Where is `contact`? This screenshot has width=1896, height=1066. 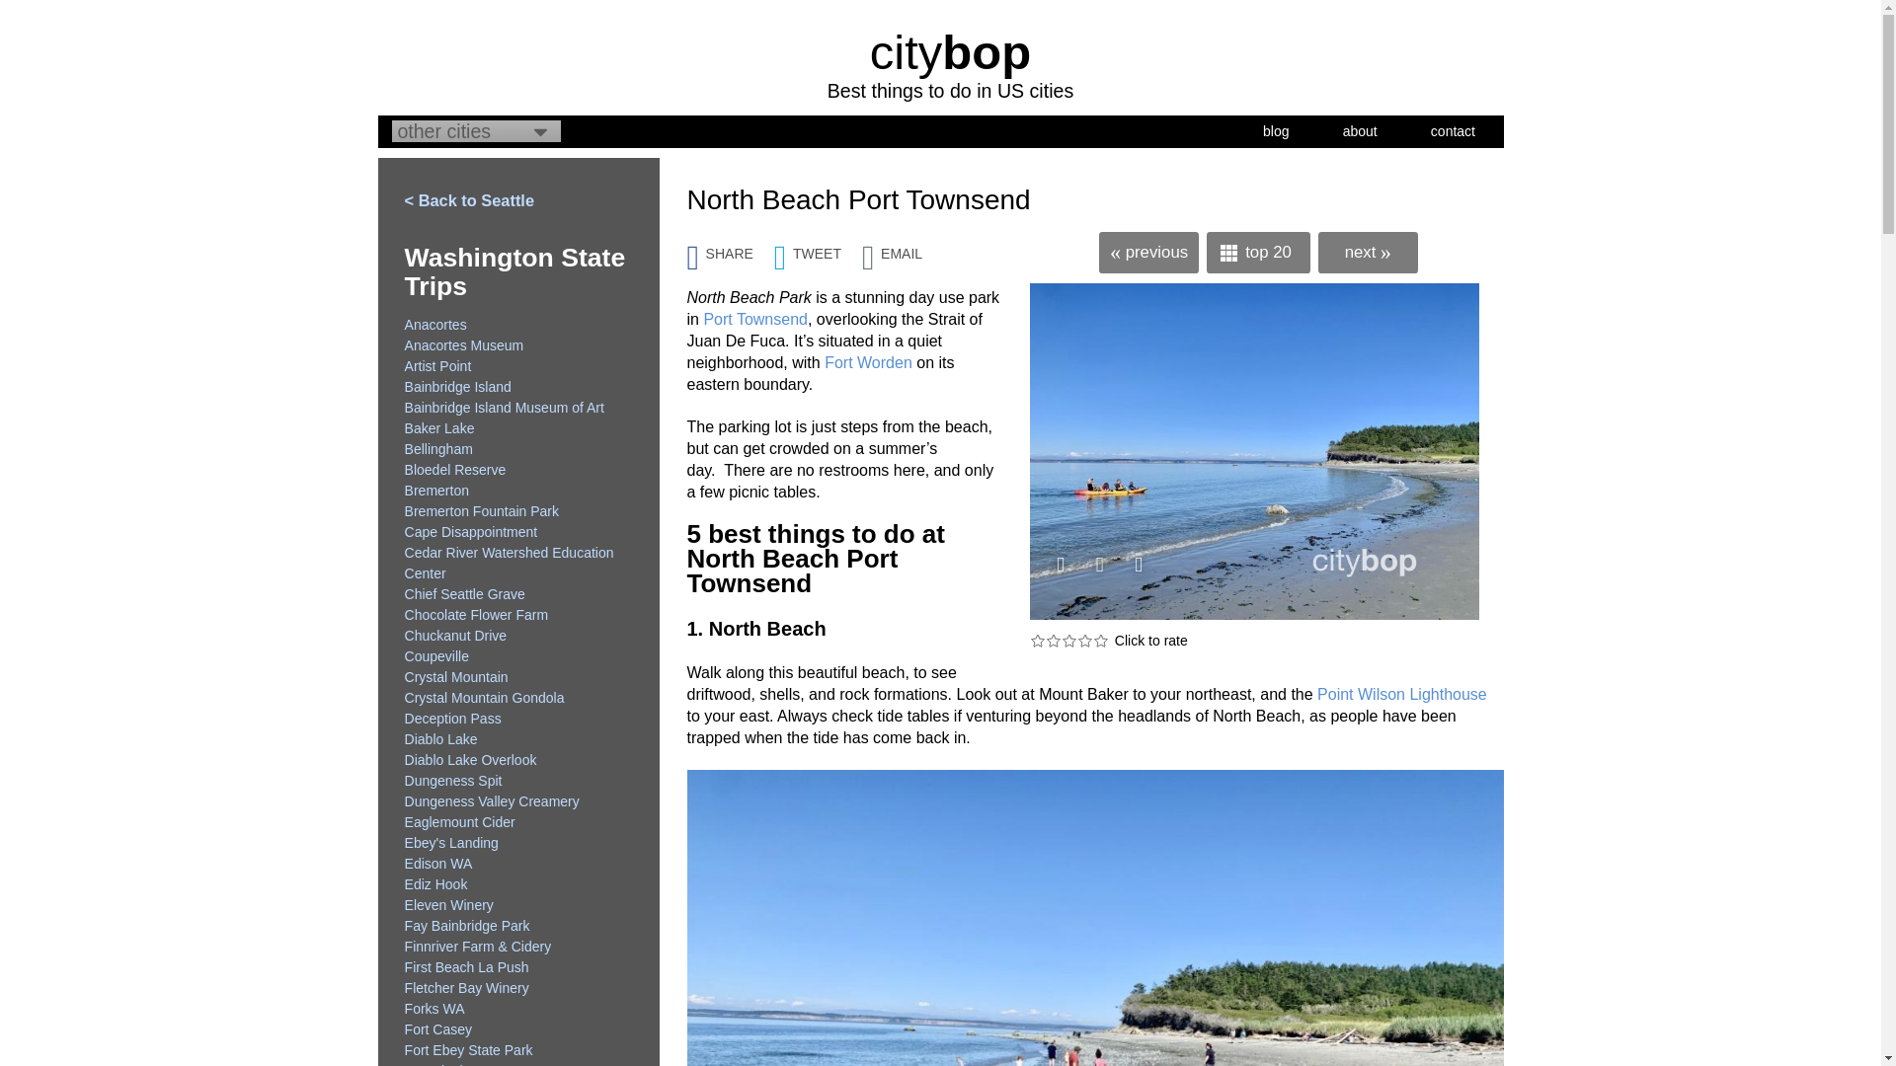 contact is located at coordinates (1453, 130).